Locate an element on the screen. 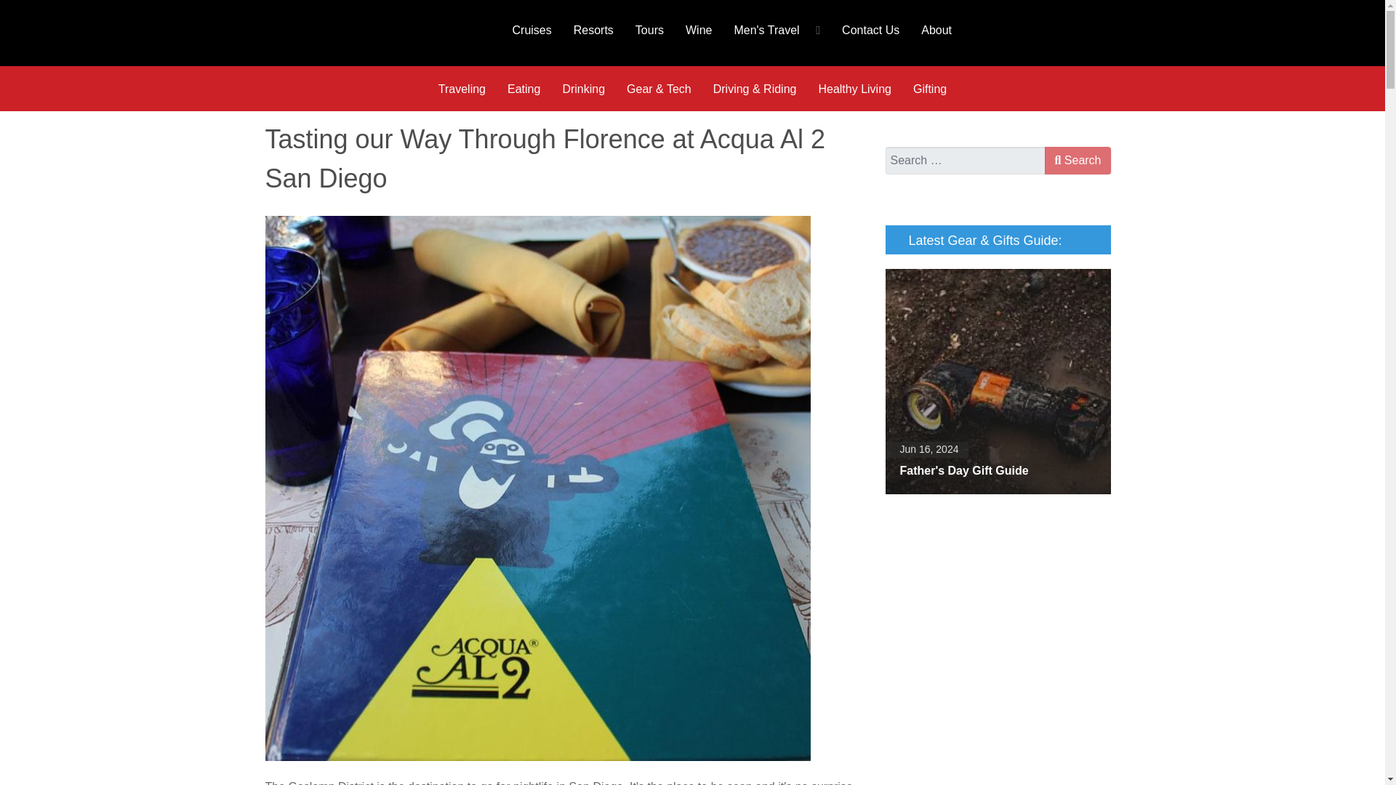  Contact Us is located at coordinates (870, 29).